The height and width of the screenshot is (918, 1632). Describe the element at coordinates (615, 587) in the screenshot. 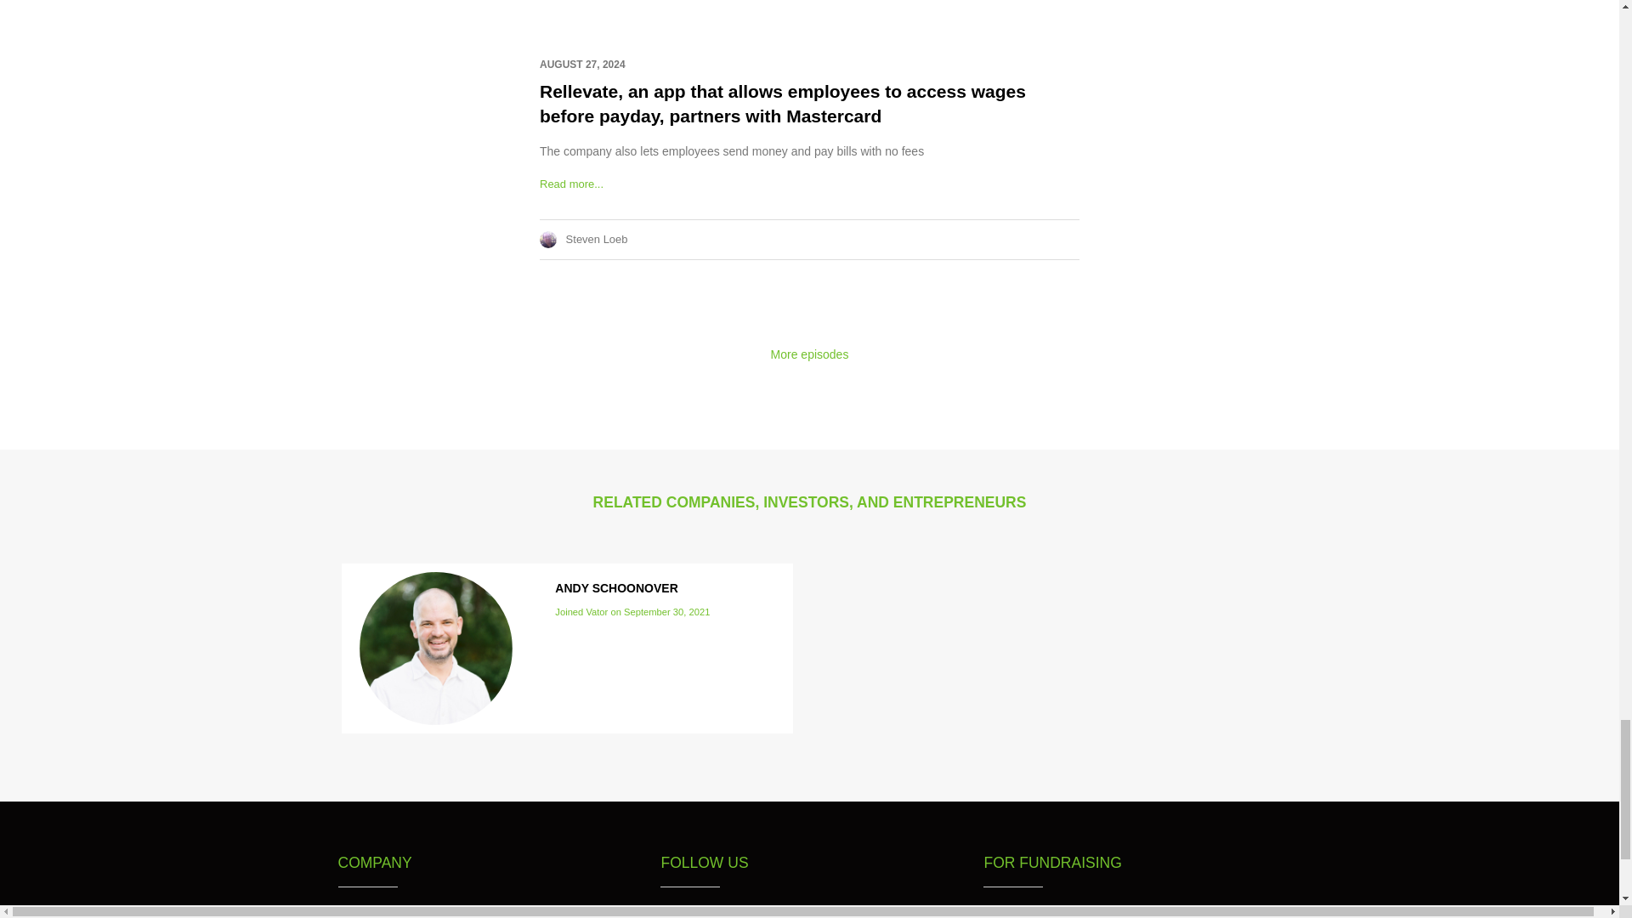

I see `ANDY SCHOONOVER` at that location.